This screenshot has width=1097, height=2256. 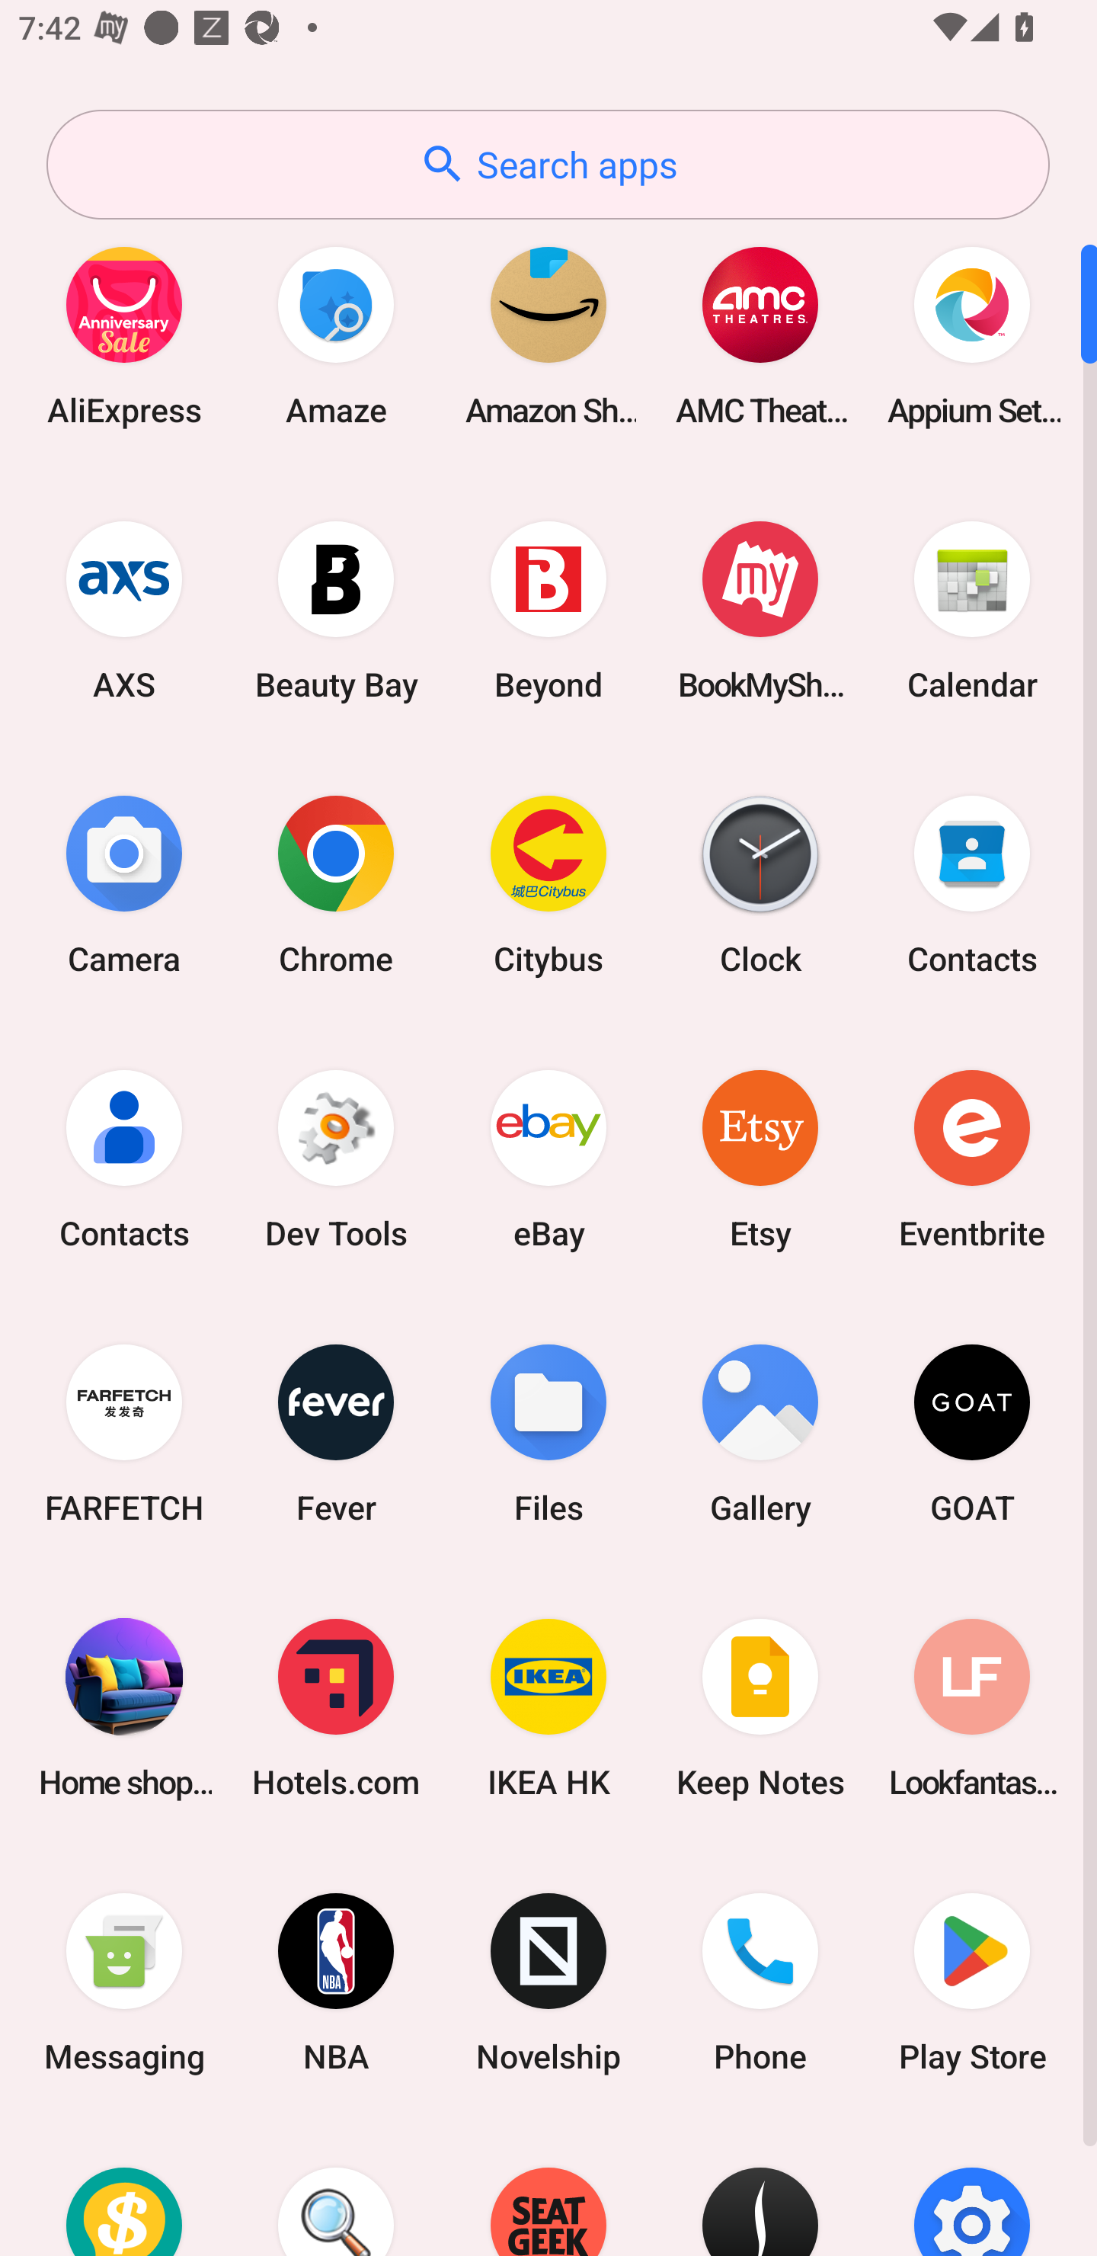 What do you see at coordinates (124, 1707) in the screenshot?
I see `Home shopping` at bounding box center [124, 1707].